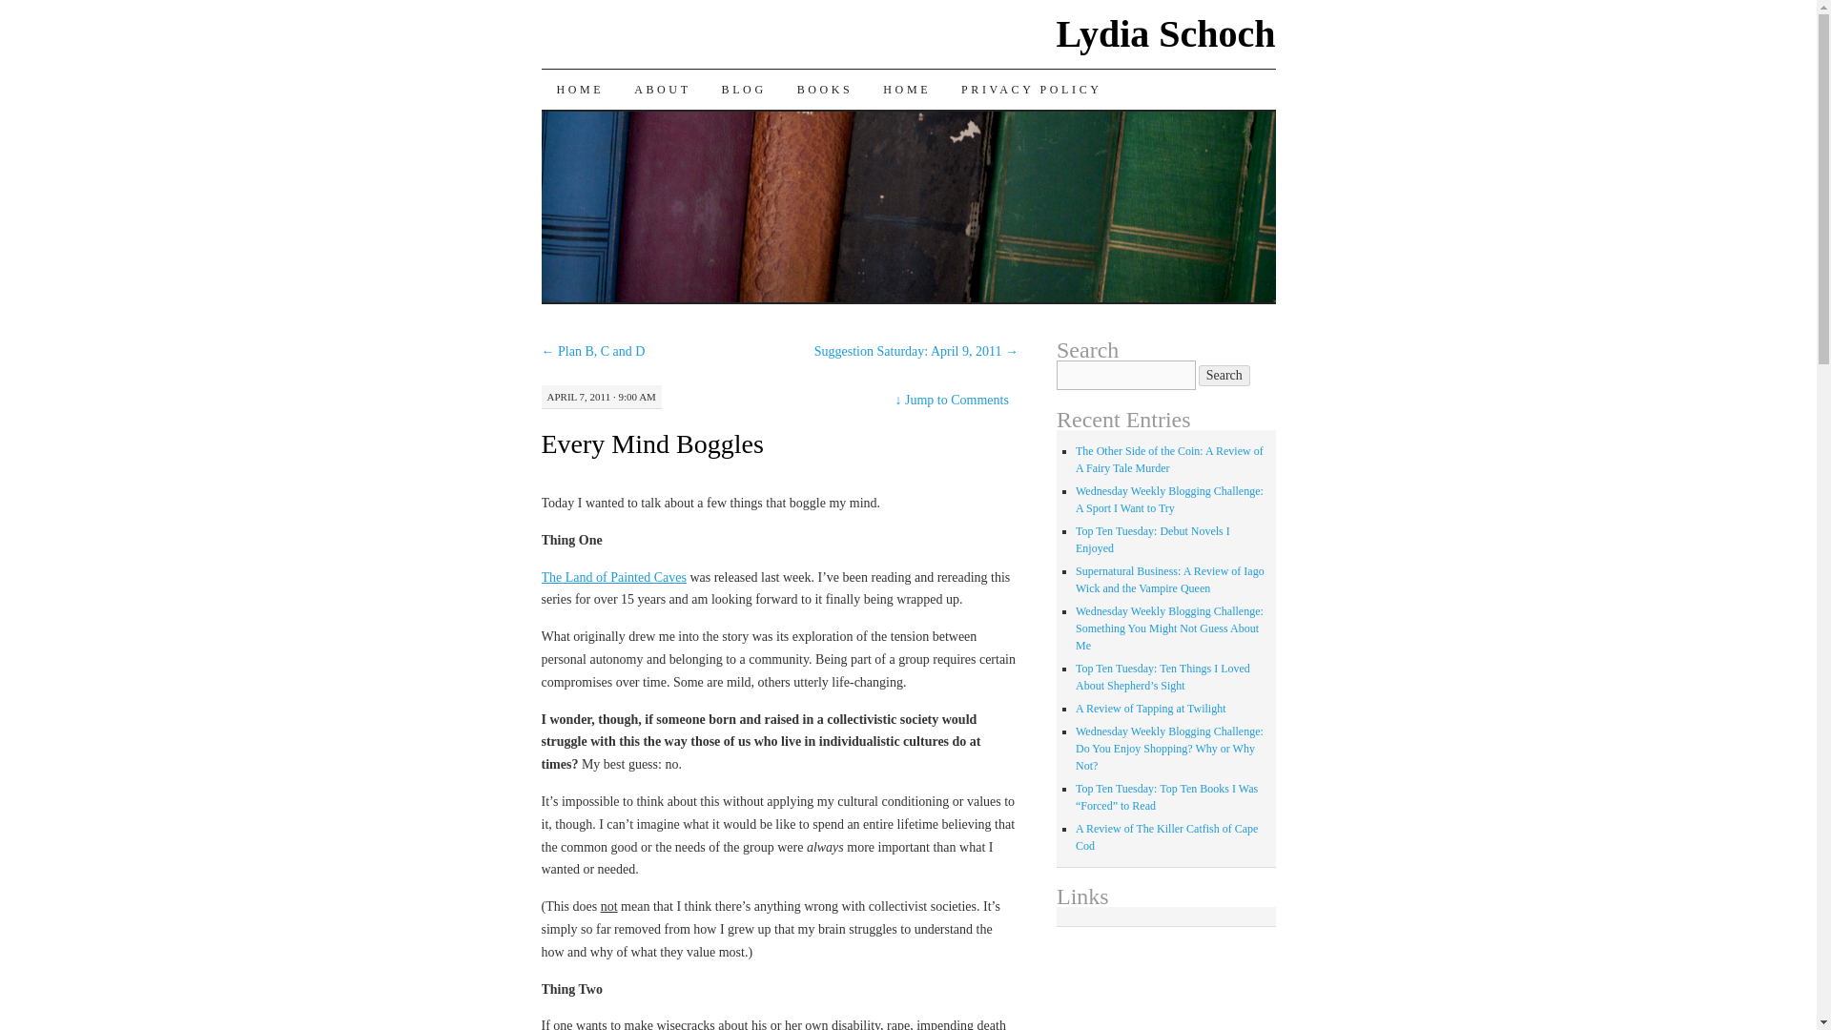 This screenshot has width=1831, height=1030. What do you see at coordinates (1153, 540) in the screenshot?
I see `Top Ten Tuesday: Debut Novels I Enjoyed` at bounding box center [1153, 540].